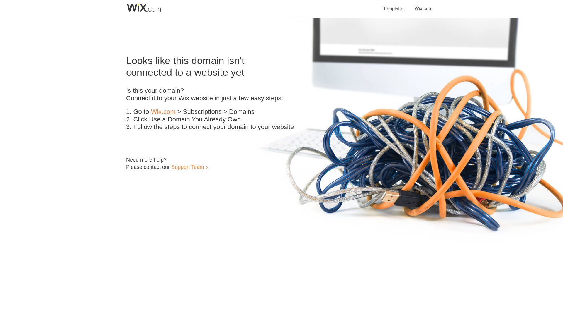 This screenshot has height=316, width=563. What do you see at coordinates (187, 167) in the screenshot?
I see `Support Team` at bounding box center [187, 167].